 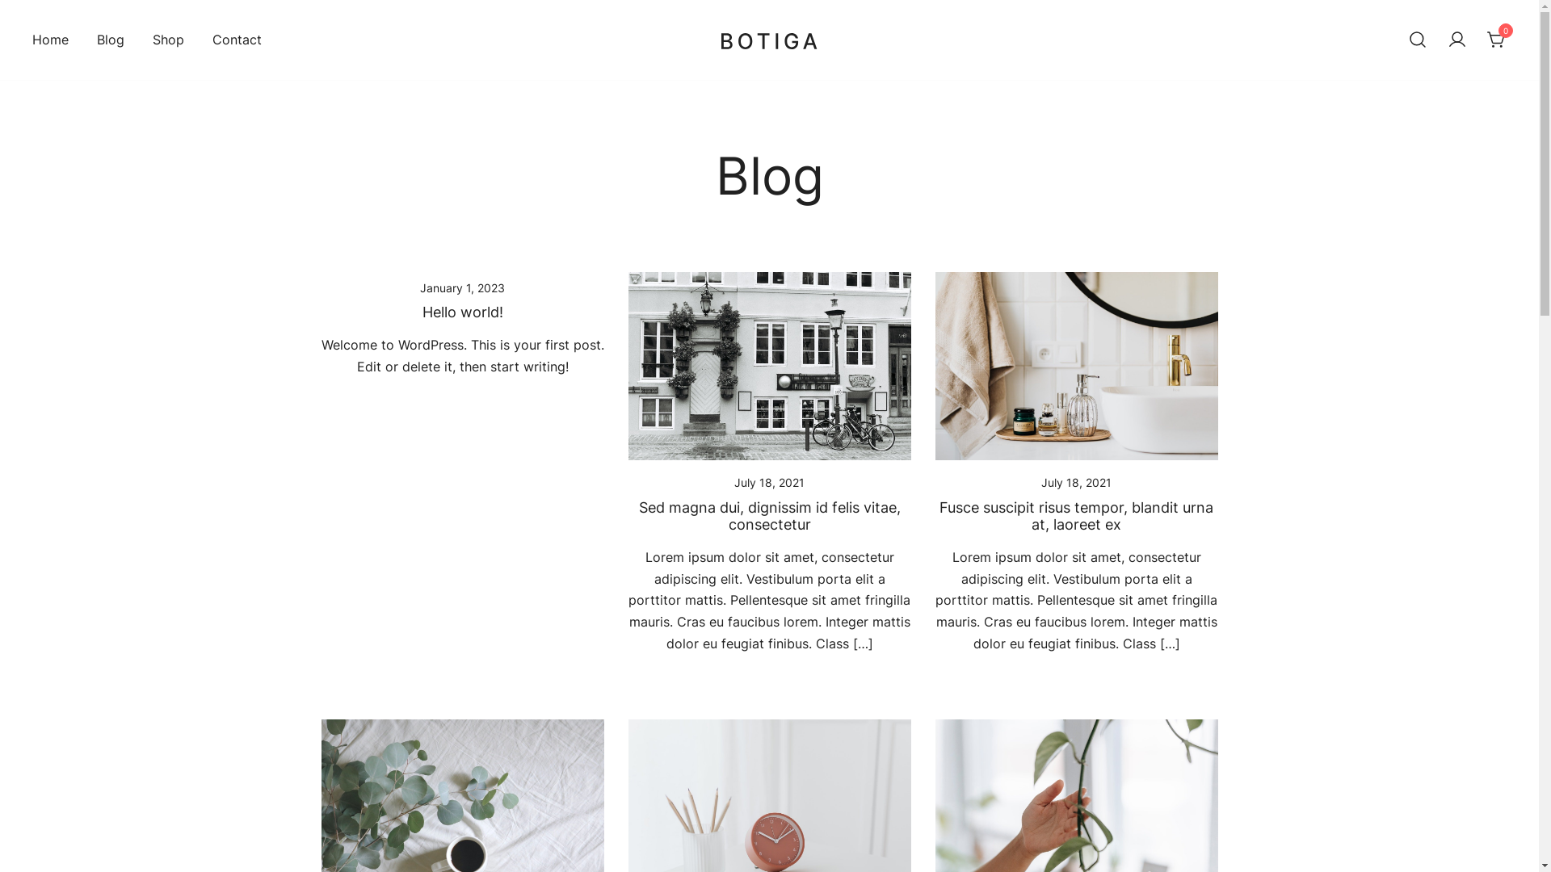 I want to click on Sed magna dui, dignissim id felis vitae, consectetur, so click(x=769, y=517).